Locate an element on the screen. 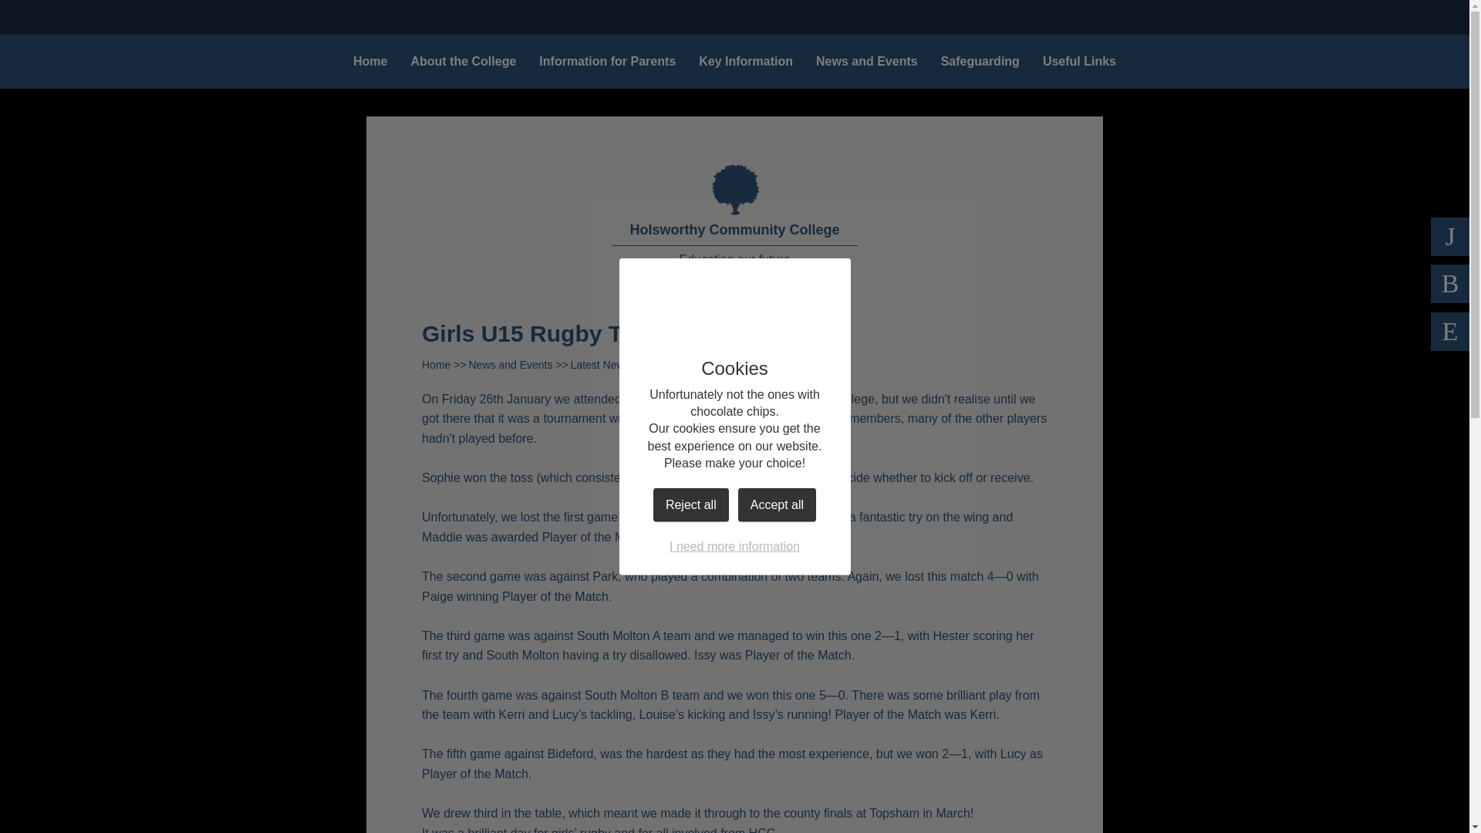 This screenshot has height=833, width=1481. About the College is located at coordinates (463, 62).